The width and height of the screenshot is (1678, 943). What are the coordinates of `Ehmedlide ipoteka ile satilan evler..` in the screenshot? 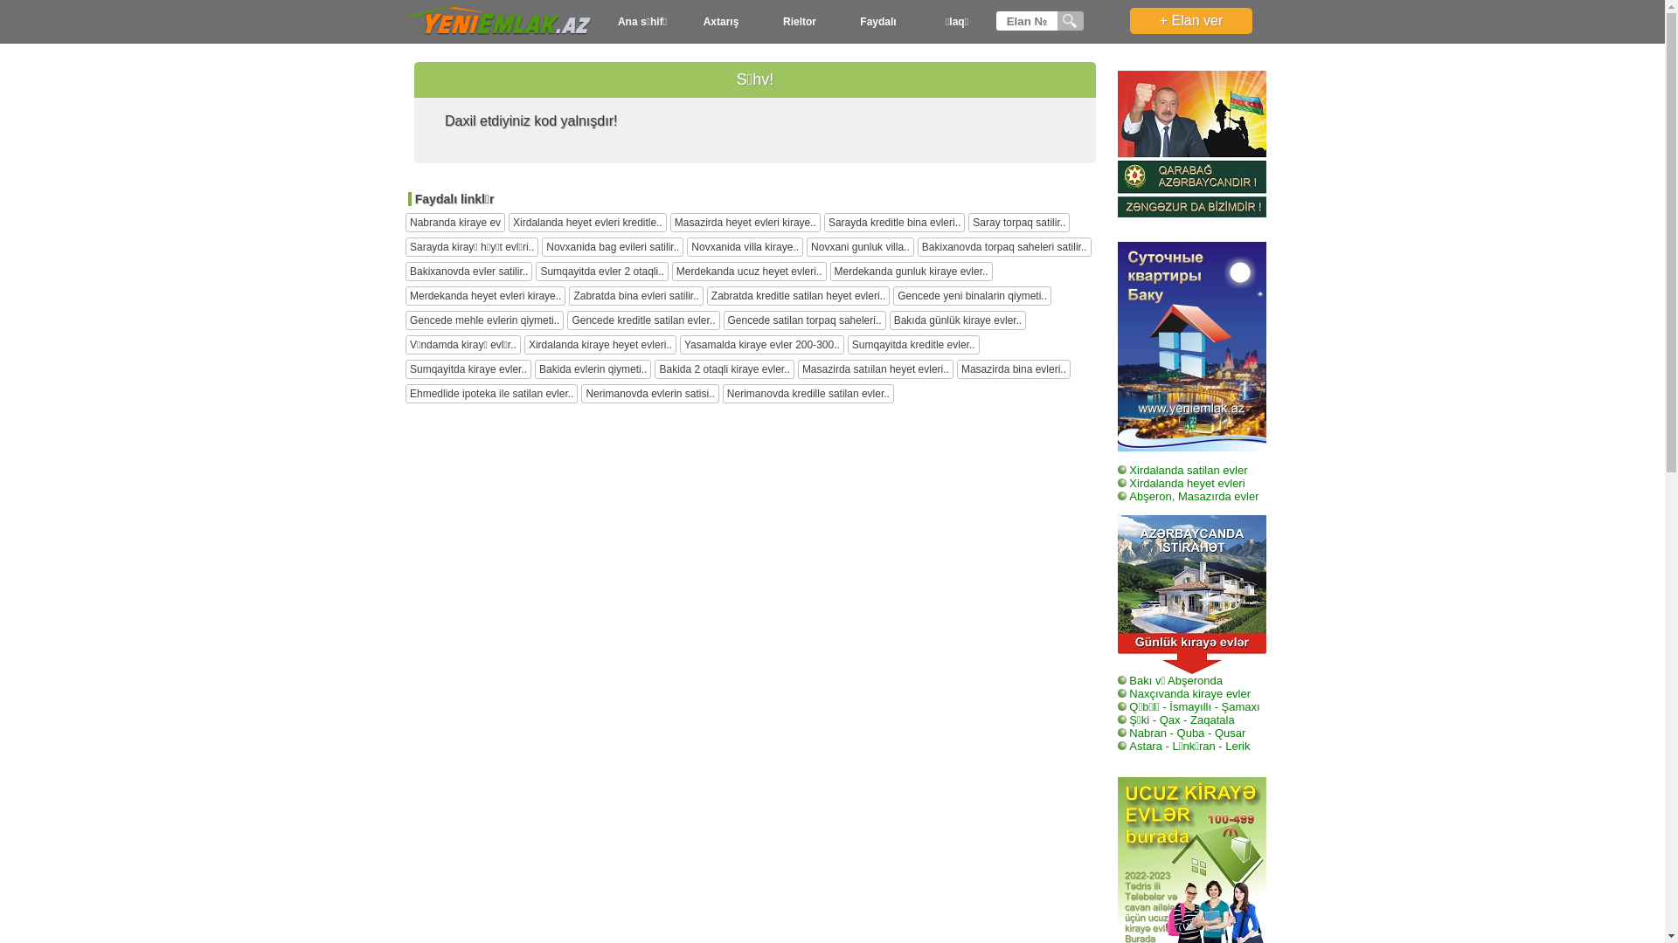 It's located at (491, 394).